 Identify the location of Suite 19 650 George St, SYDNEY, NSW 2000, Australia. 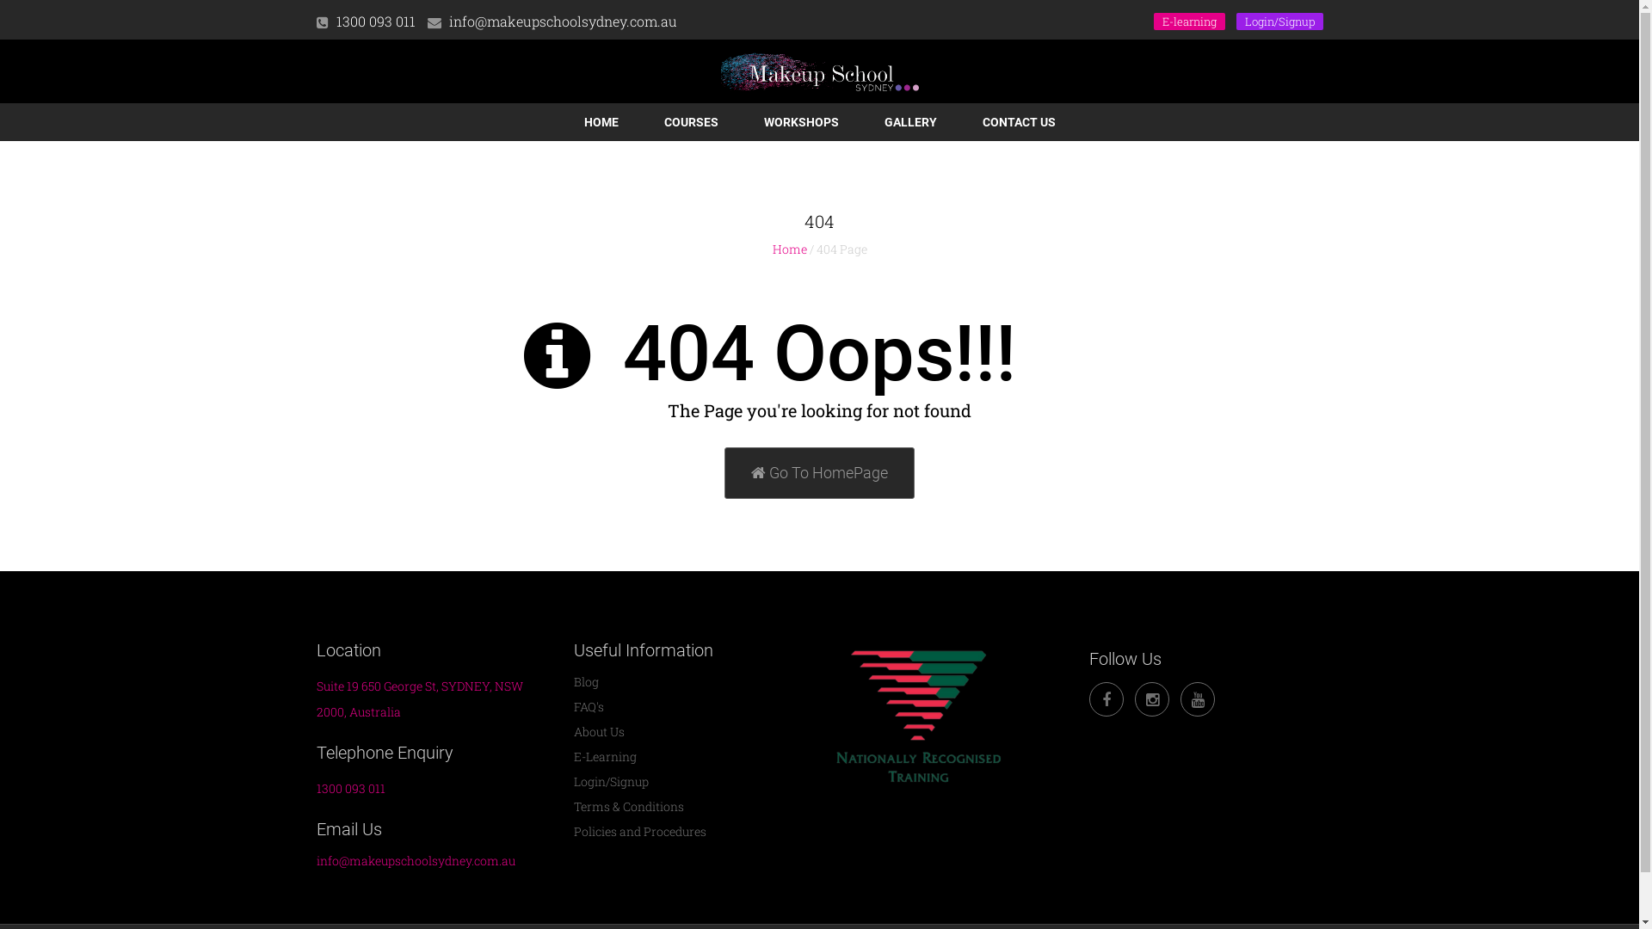
(420, 698).